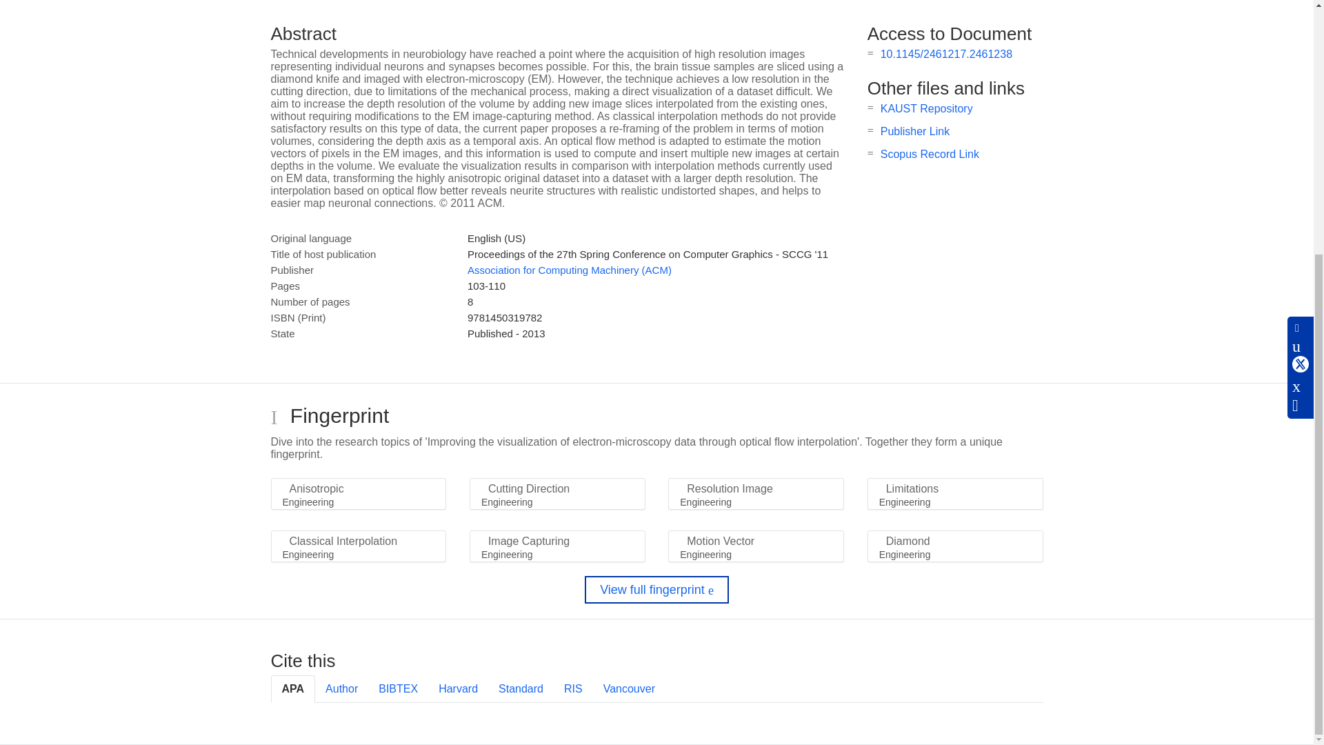  What do you see at coordinates (927, 109) in the screenshot?
I see `KAUST Repository` at bounding box center [927, 109].